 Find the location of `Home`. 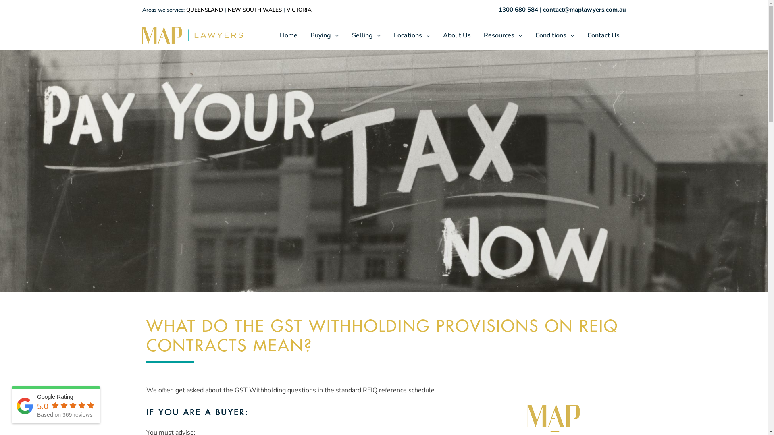

Home is located at coordinates (289, 35).